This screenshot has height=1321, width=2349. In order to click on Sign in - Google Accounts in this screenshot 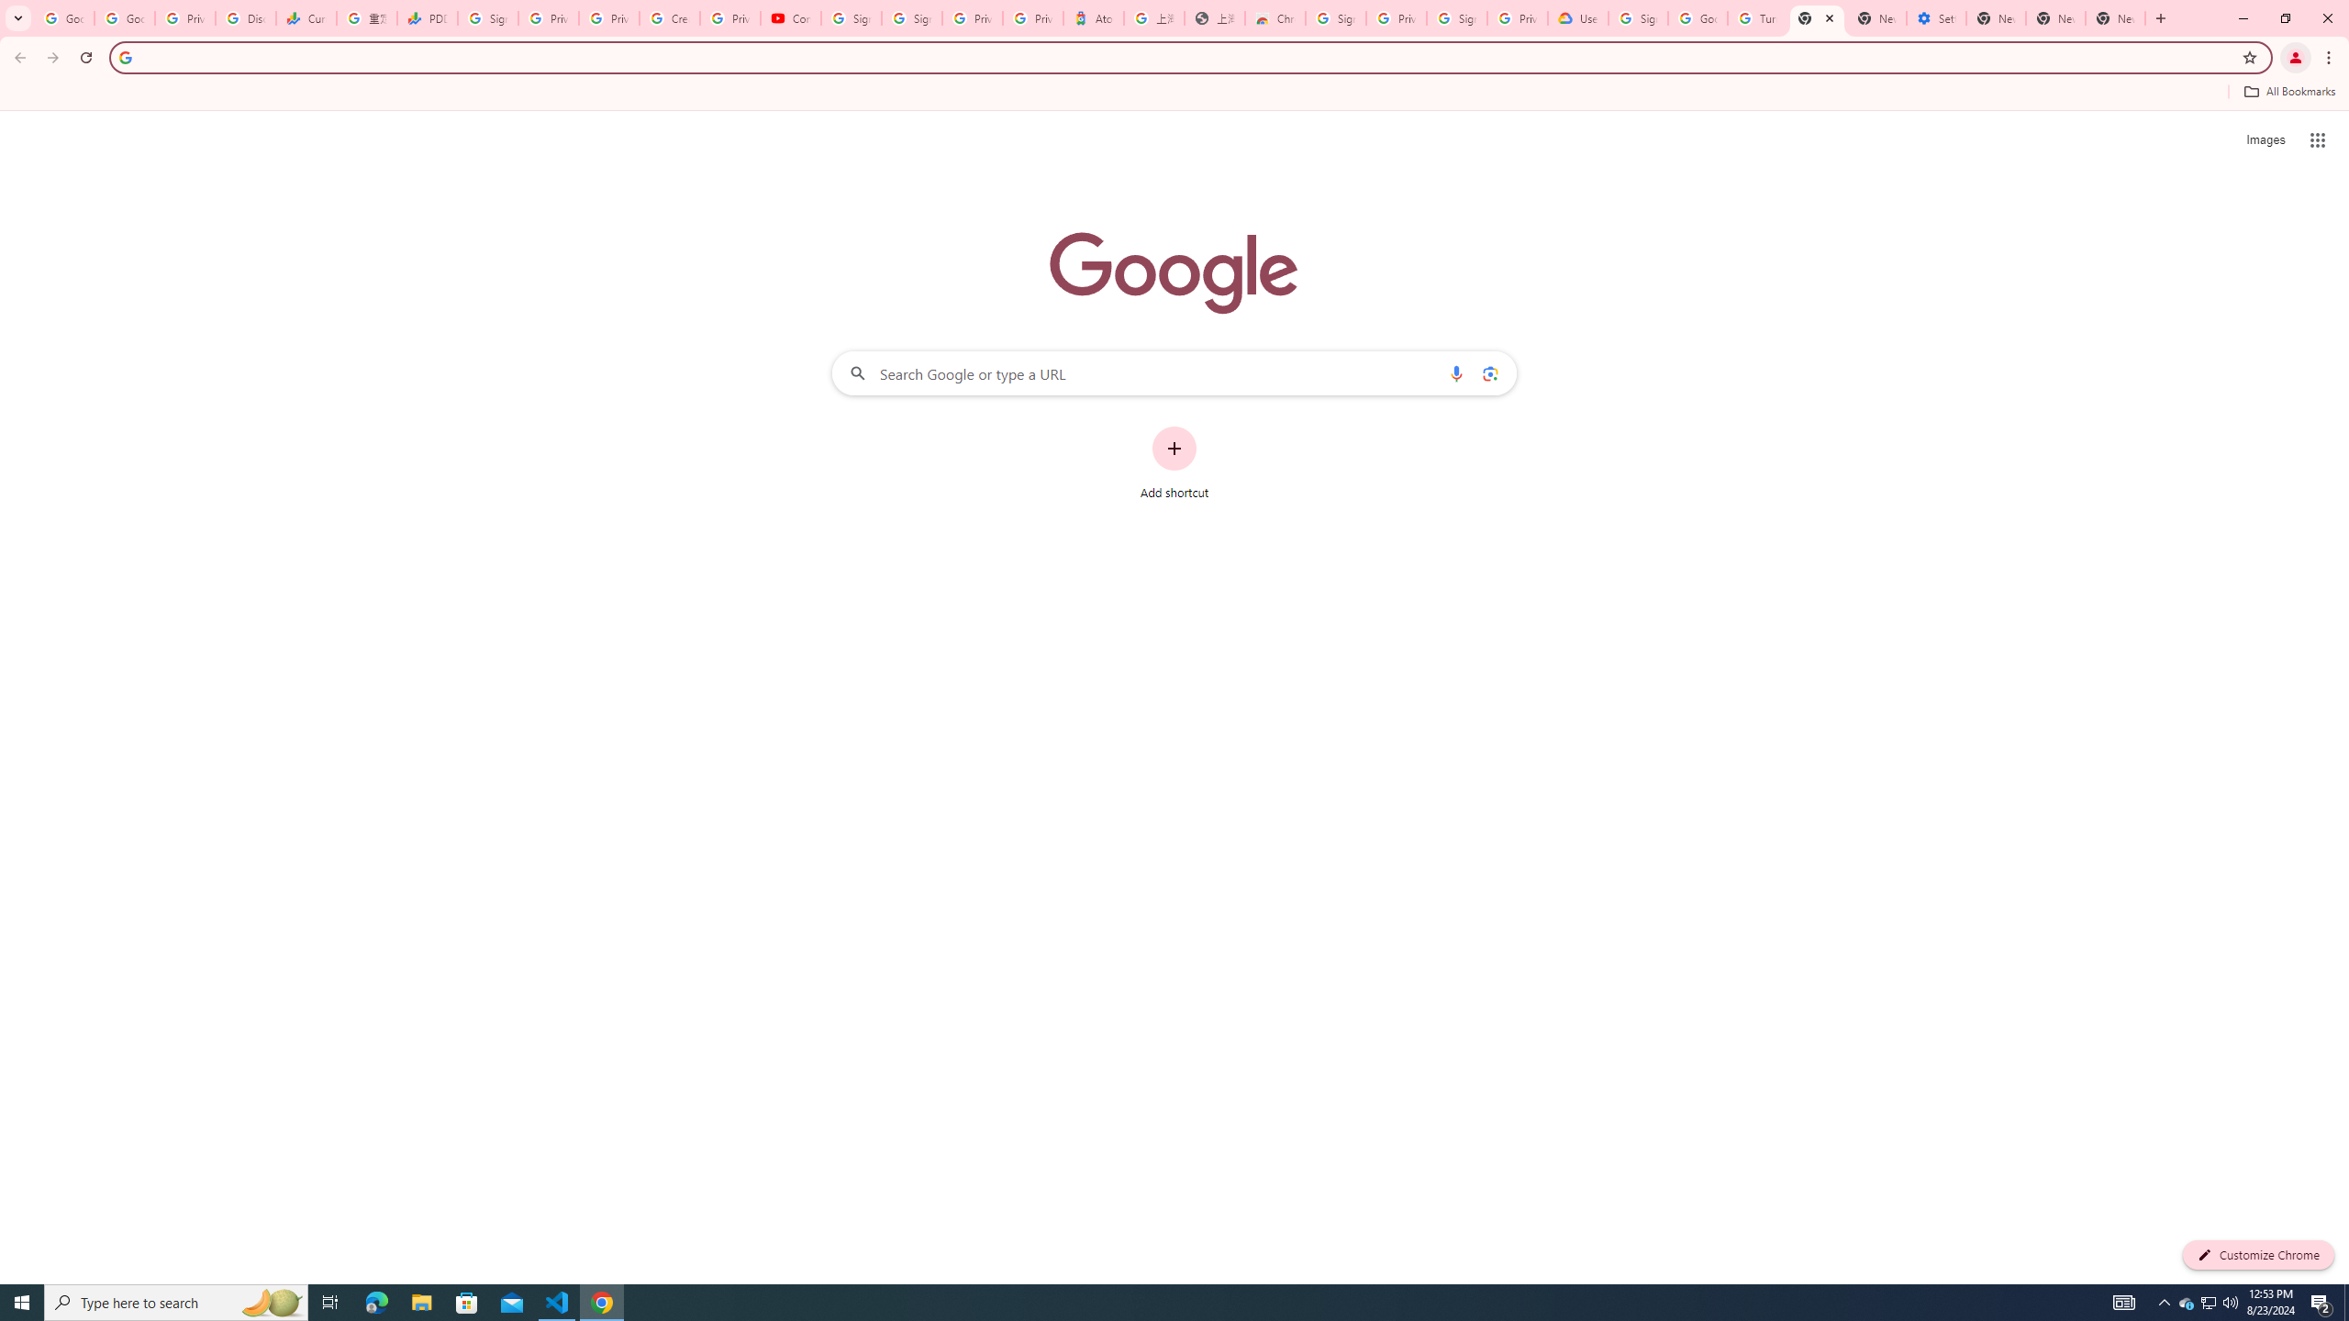, I will do `click(1335, 18)`.